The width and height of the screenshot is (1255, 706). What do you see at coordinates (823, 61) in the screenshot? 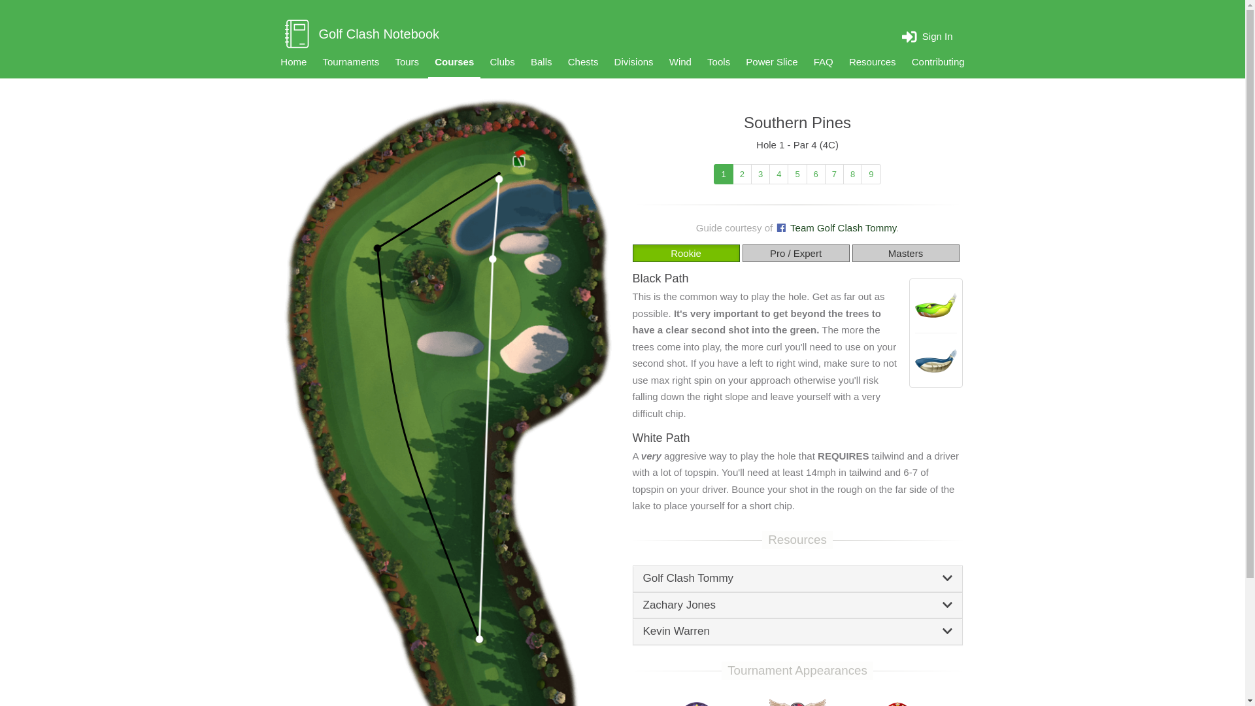
I see `FAQ` at bounding box center [823, 61].